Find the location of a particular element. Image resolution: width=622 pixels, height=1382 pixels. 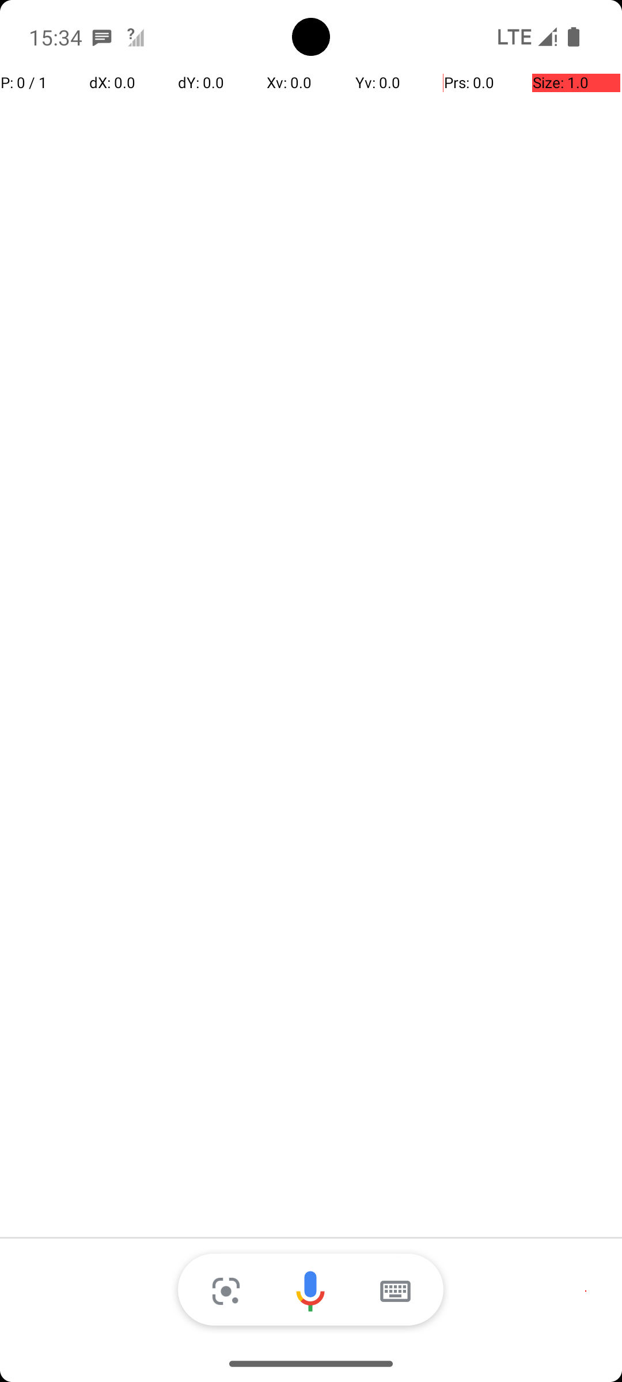

Type mode is located at coordinates (395, 1291).